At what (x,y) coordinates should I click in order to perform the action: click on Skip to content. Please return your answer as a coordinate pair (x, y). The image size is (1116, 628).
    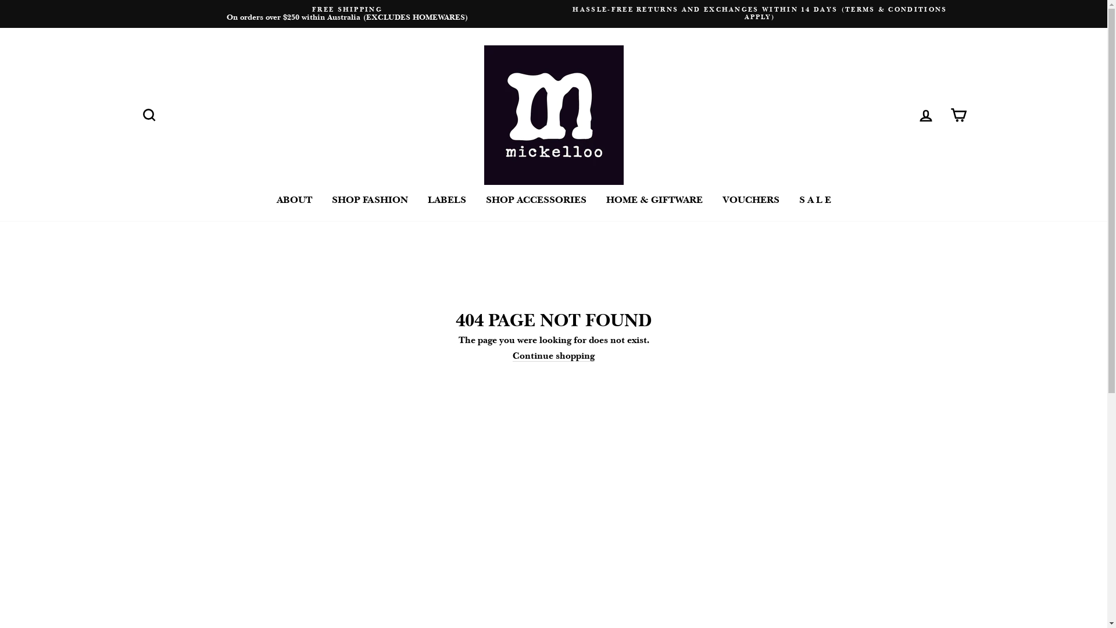
    Looking at the image, I should click on (0, 0).